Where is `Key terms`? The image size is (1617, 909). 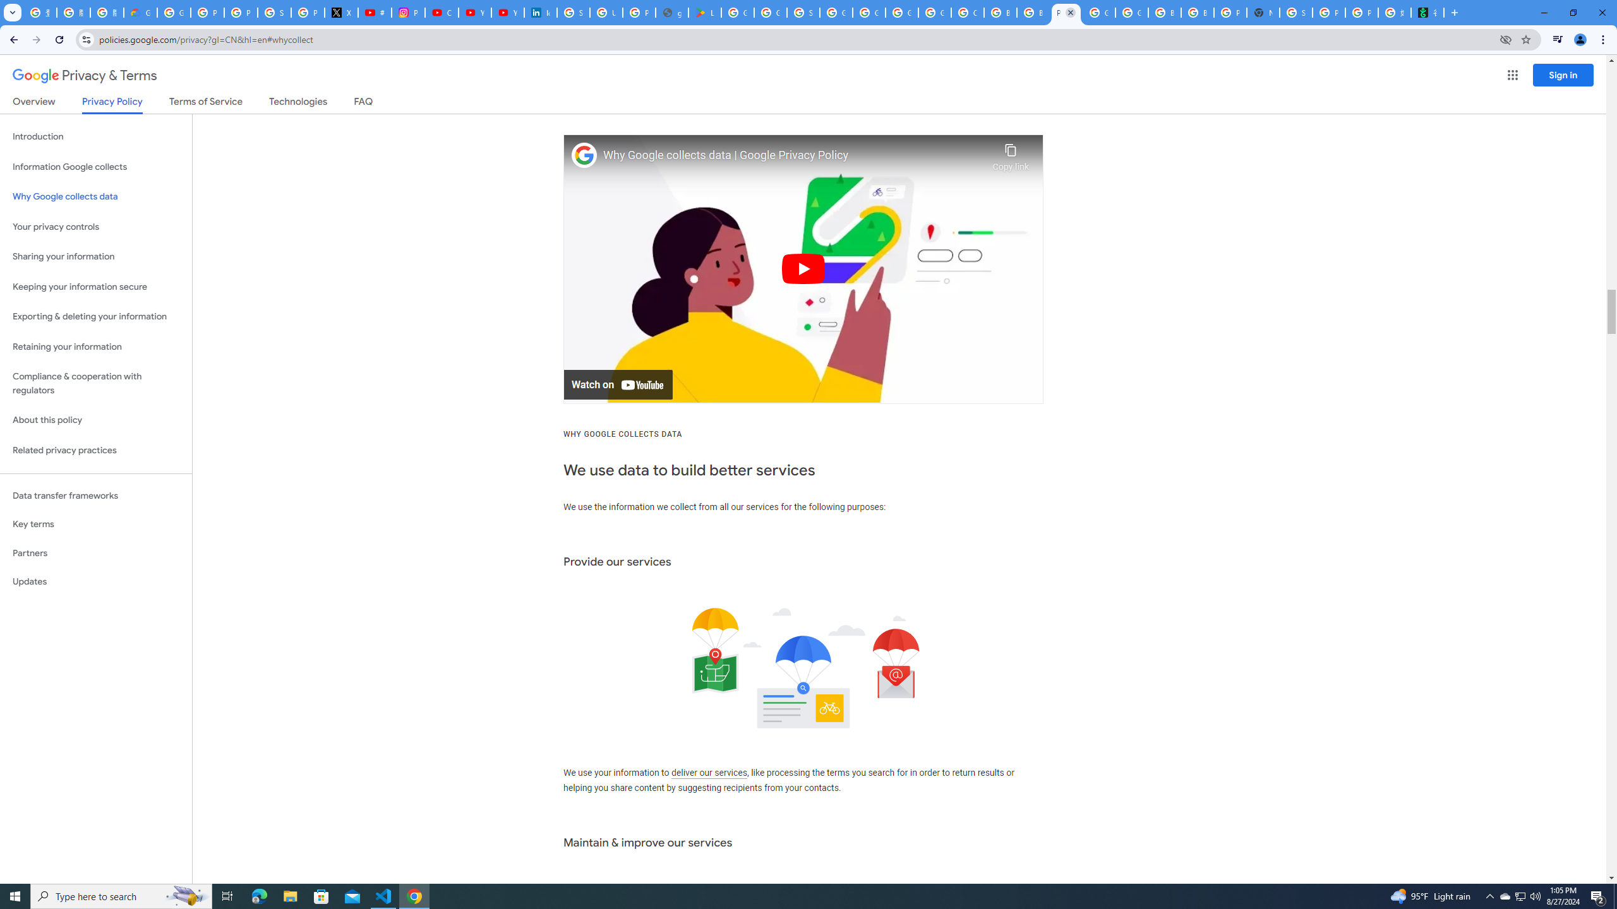
Key terms is located at coordinates (96, 524).